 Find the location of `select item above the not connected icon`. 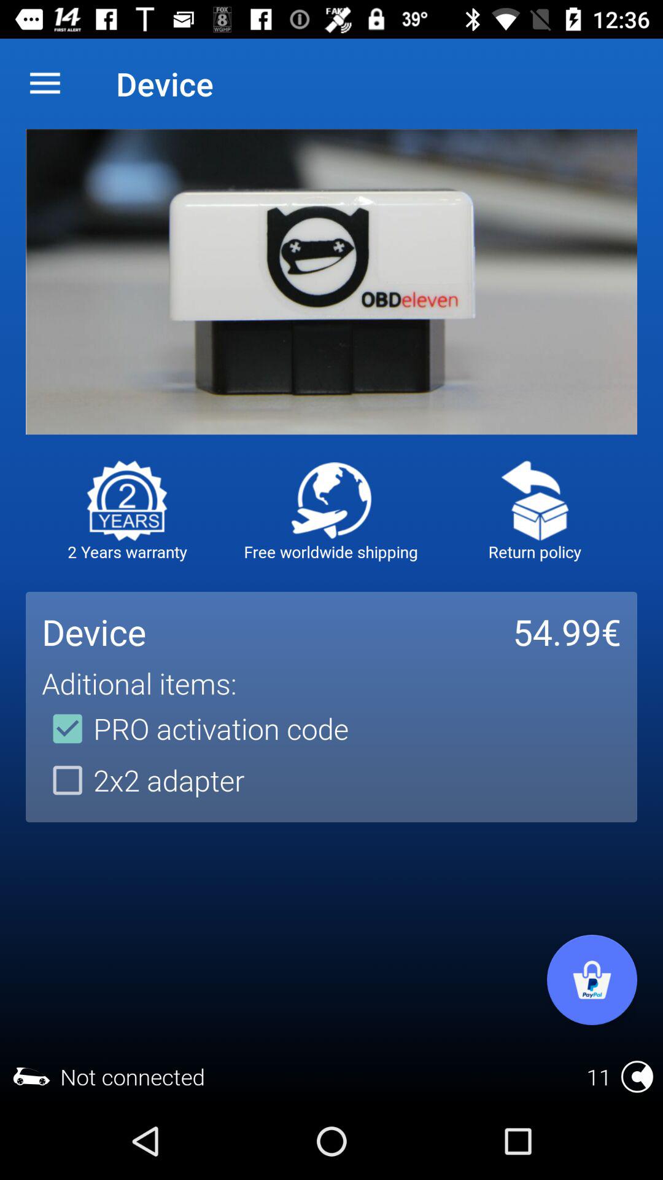

select item above the not connected icon is located at coordinates (143, 780).